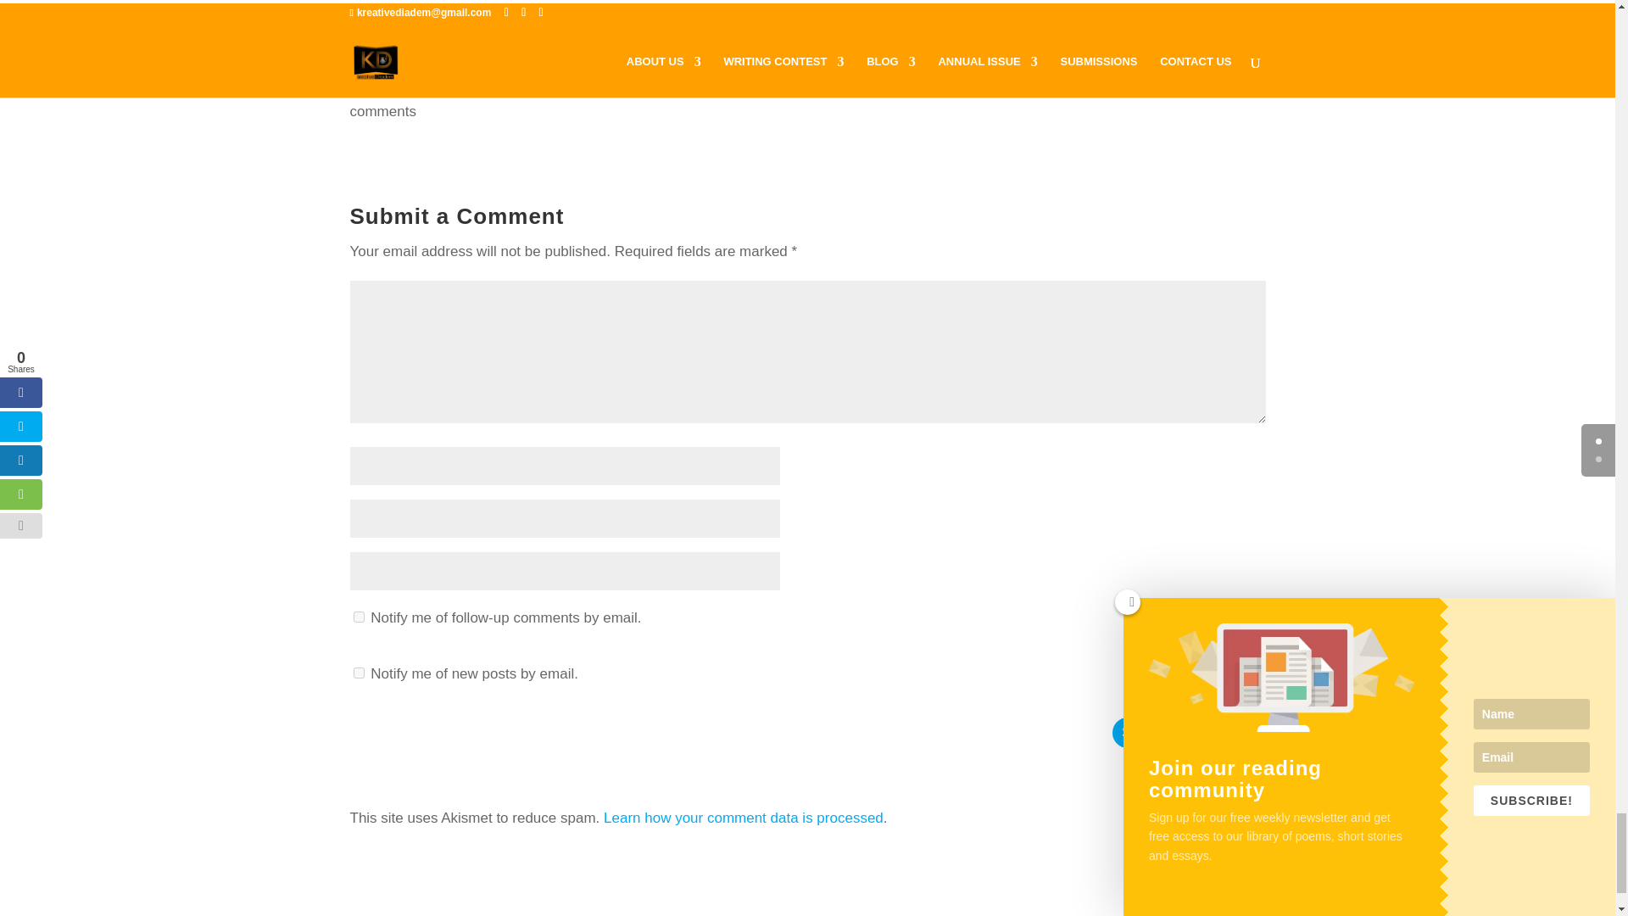 This screenshot has height=916, width=1628. Describe the element at coordinates (437, 17) in the screenshot. I see `BETRAYAL by Ken Odenigbo` at that location.